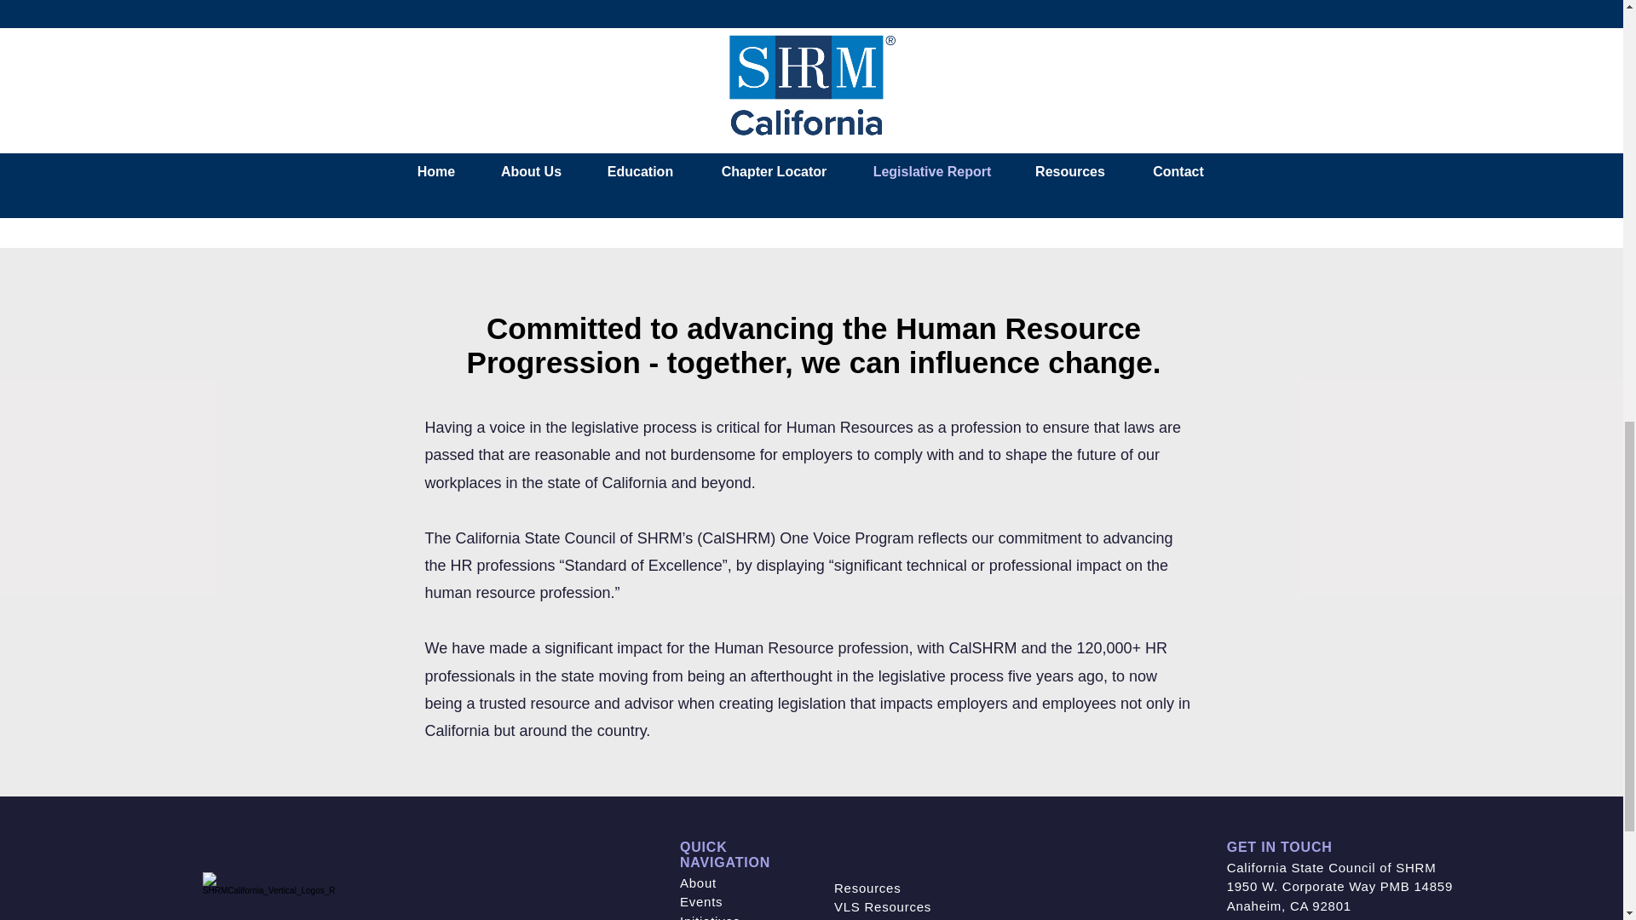 This screenshot has width=1636, height=920. I want to click on Events, so click(701, 901).